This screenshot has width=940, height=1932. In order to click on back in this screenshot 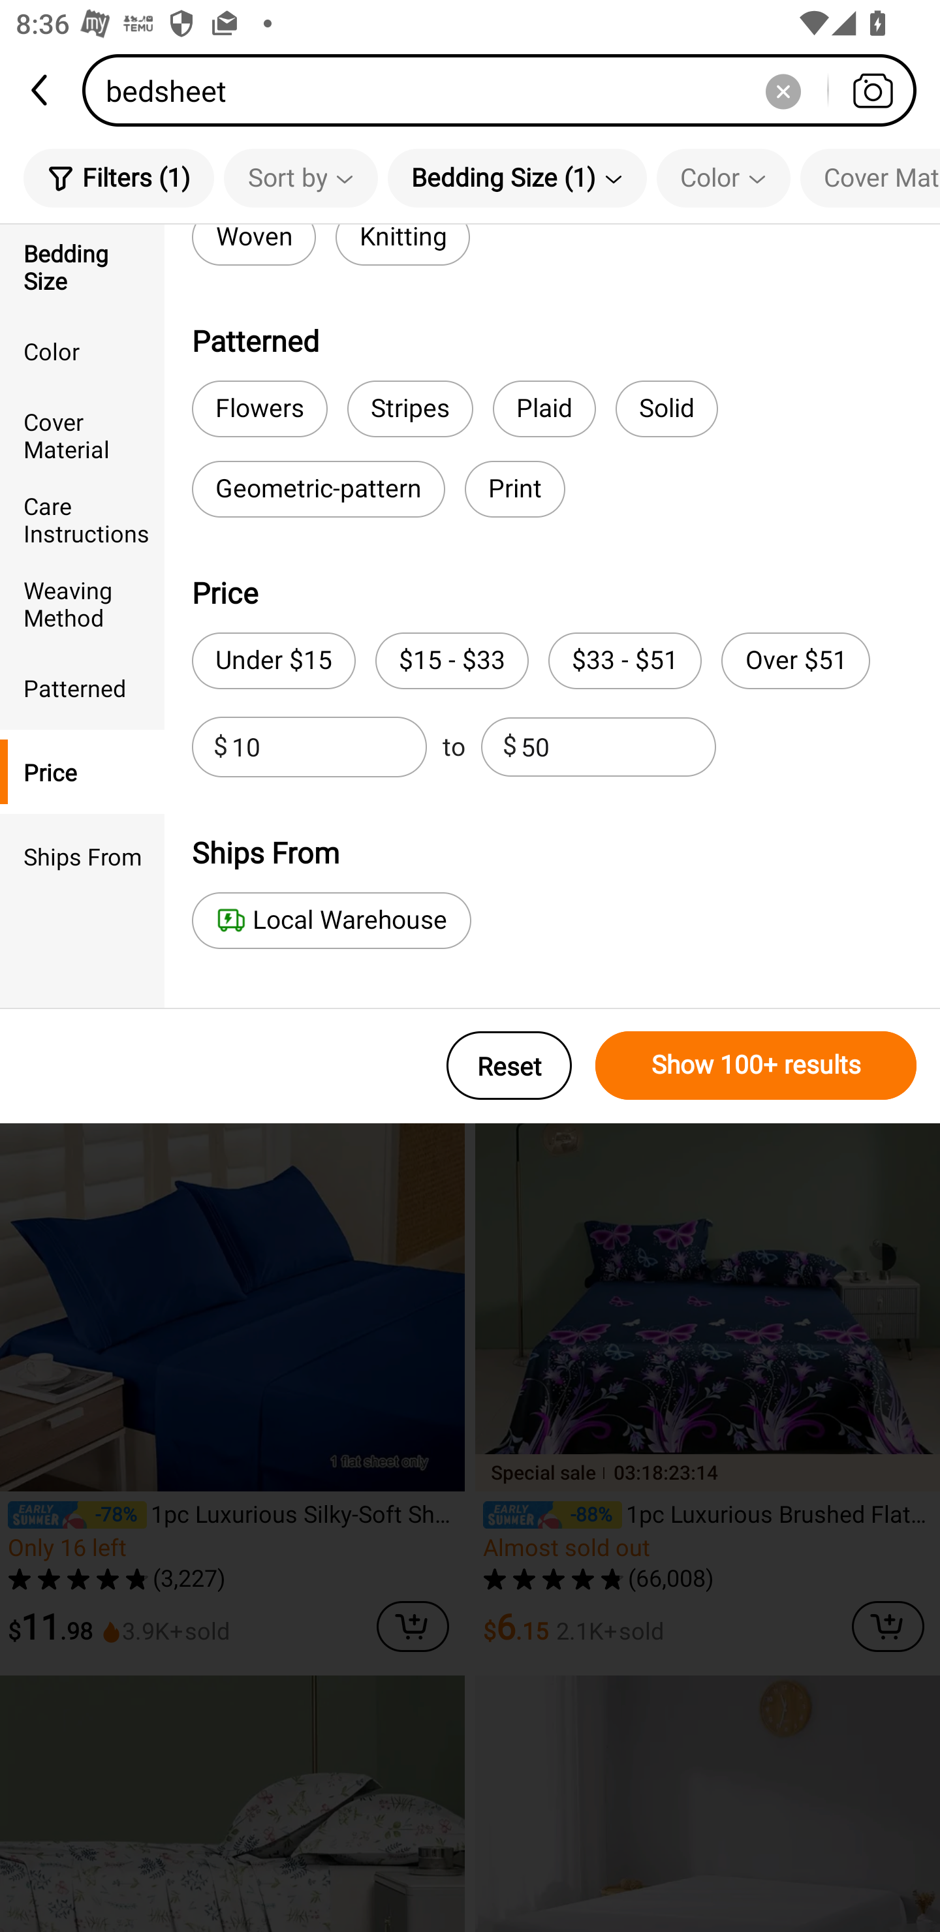, I will do `click(41, 90)`.